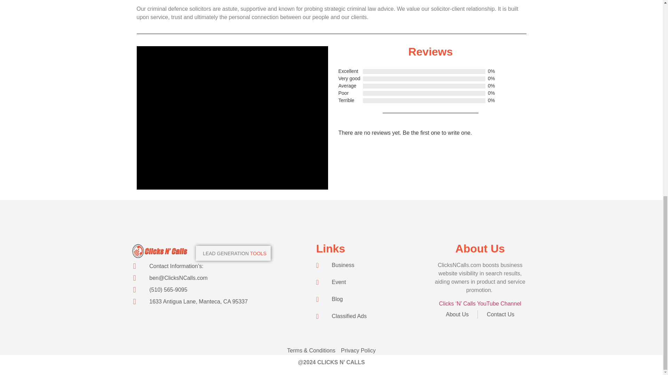 The image size is (668, 375). I want to click on Blog, so click(373, 299).